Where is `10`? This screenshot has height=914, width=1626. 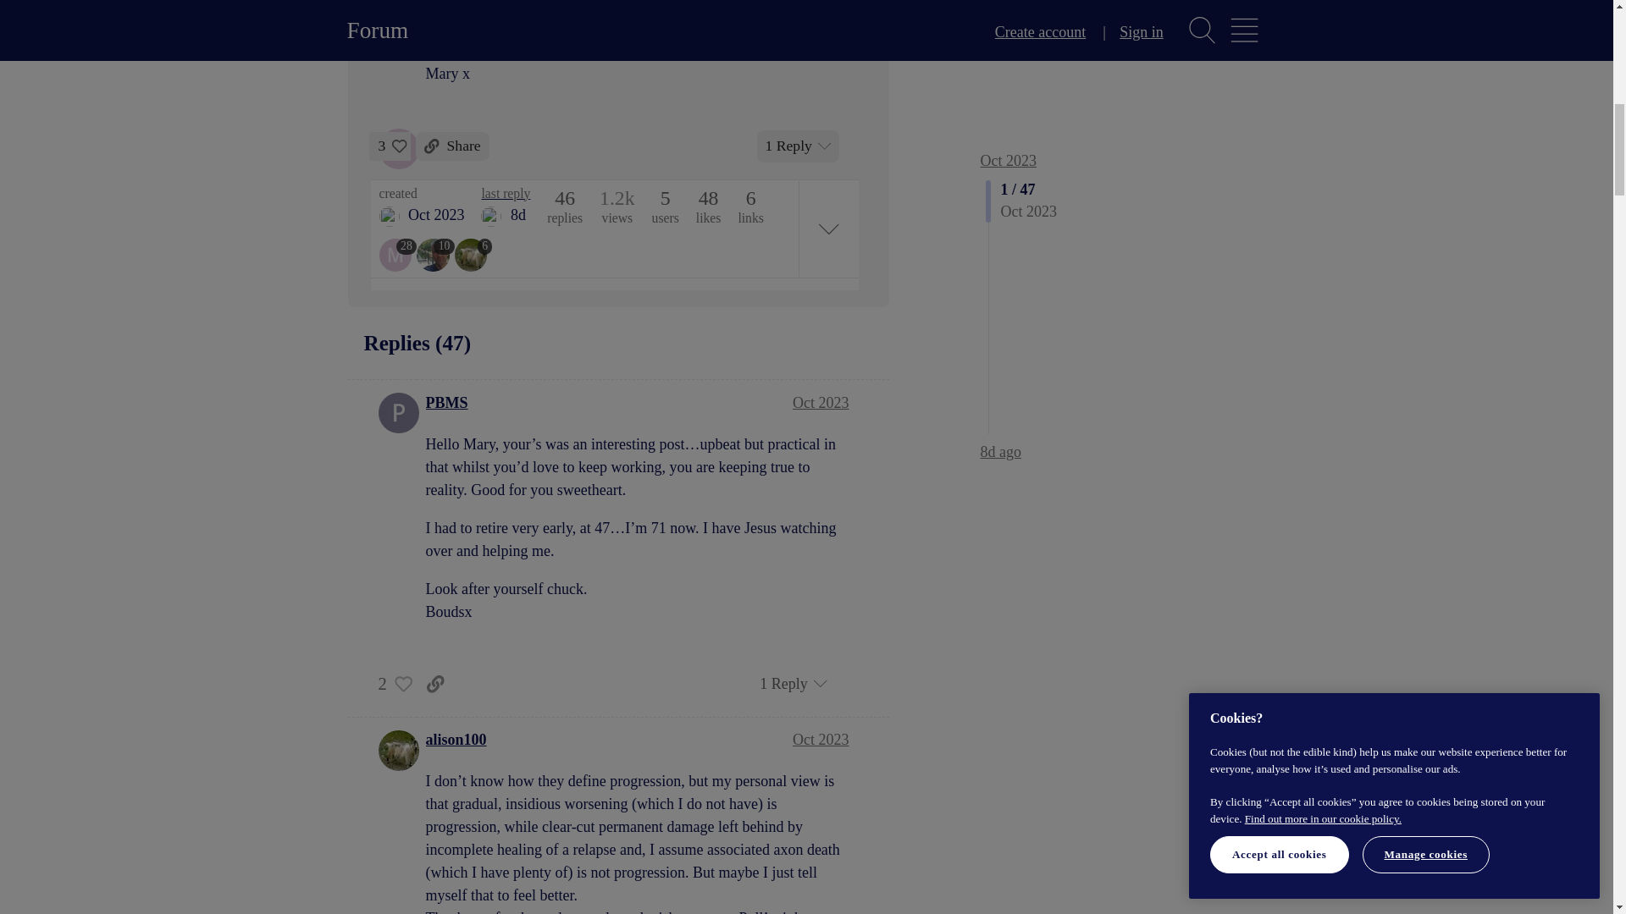
10 is located at coordinates (435, 254).